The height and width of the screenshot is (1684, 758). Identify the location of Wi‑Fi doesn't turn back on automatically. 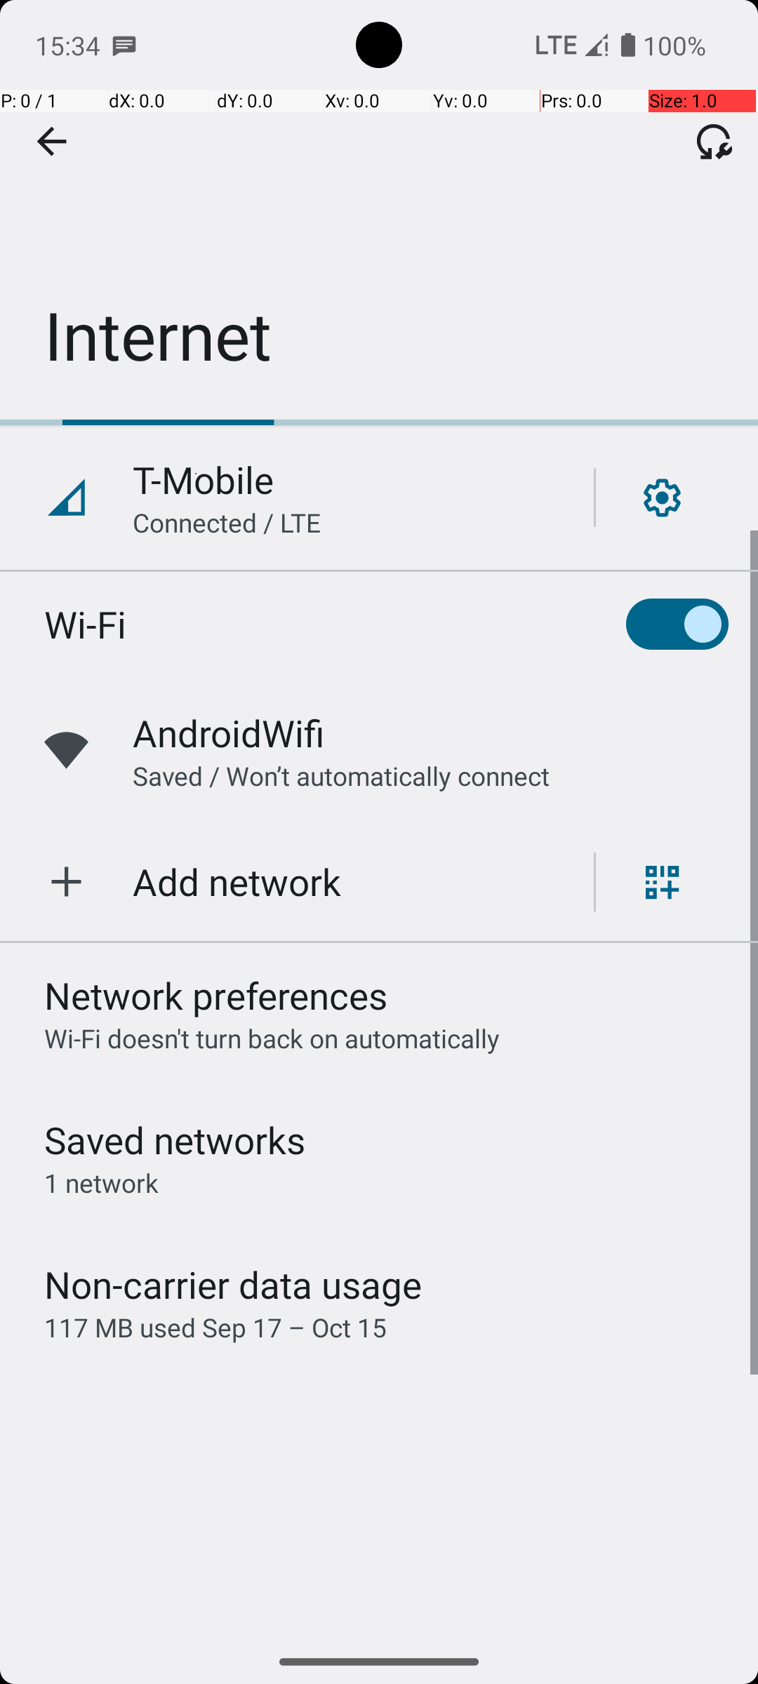
(272, 1038).